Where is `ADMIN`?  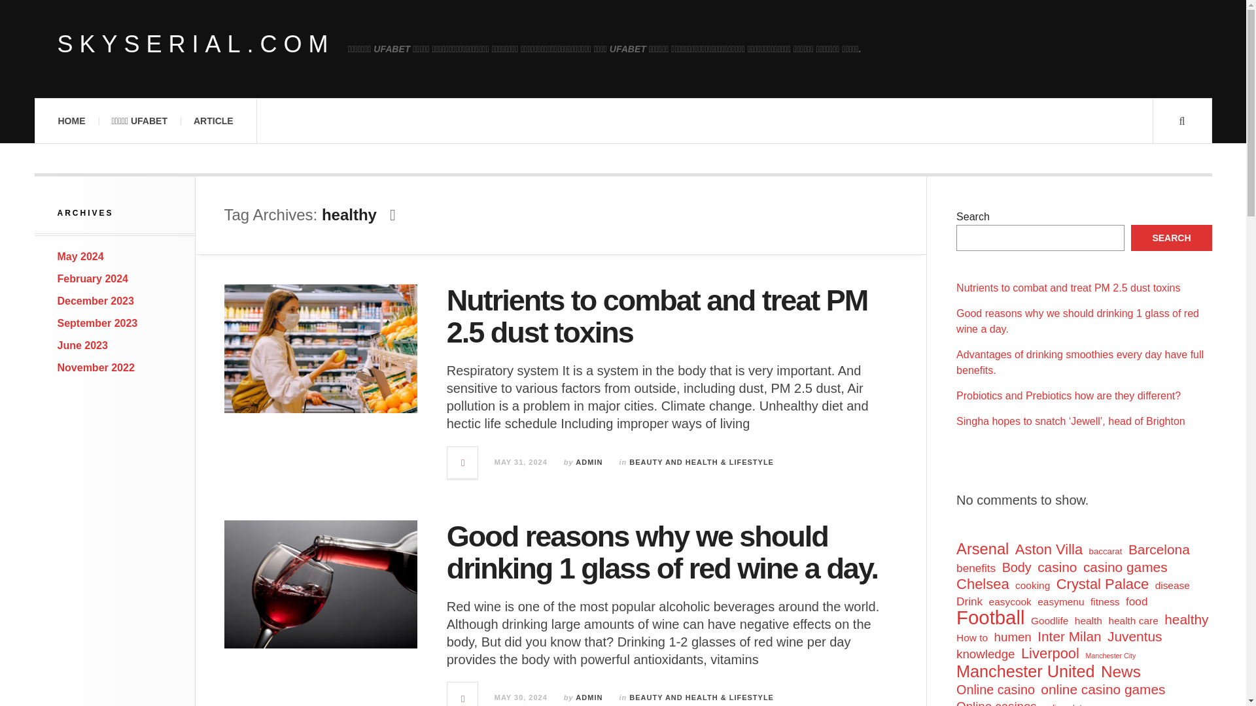
ADMIN is located at coordinates (589, 697).